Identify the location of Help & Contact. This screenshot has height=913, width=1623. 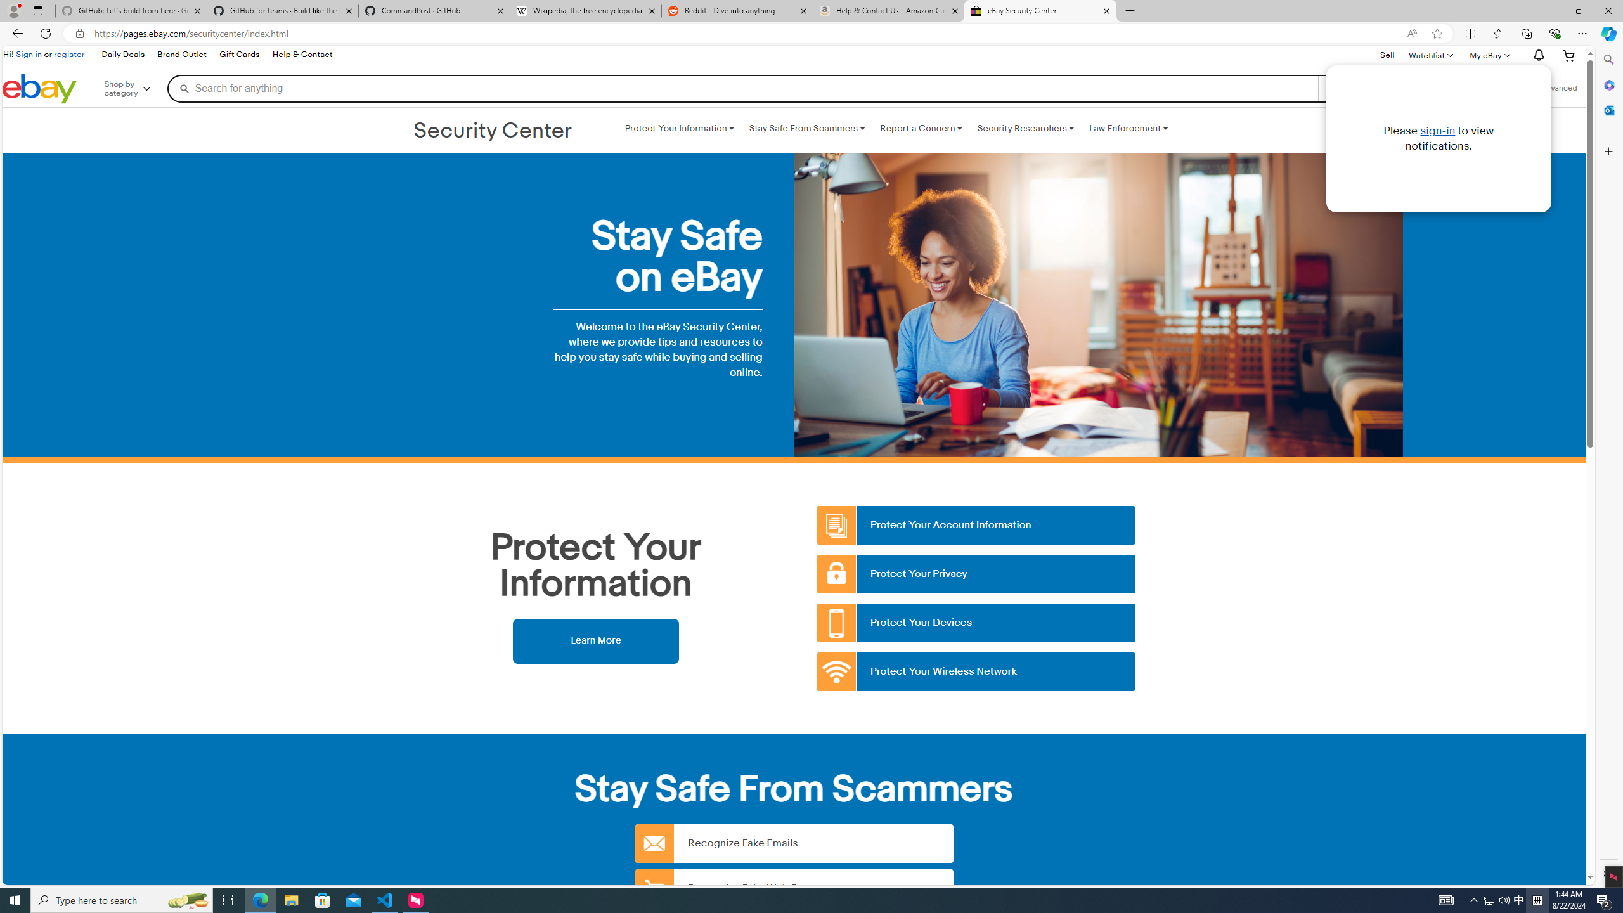
(302, 55).